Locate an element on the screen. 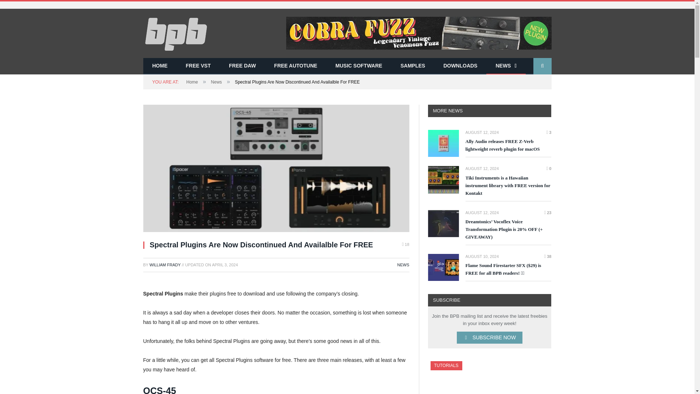  FREE DAW is located at coordinates (242, 66).